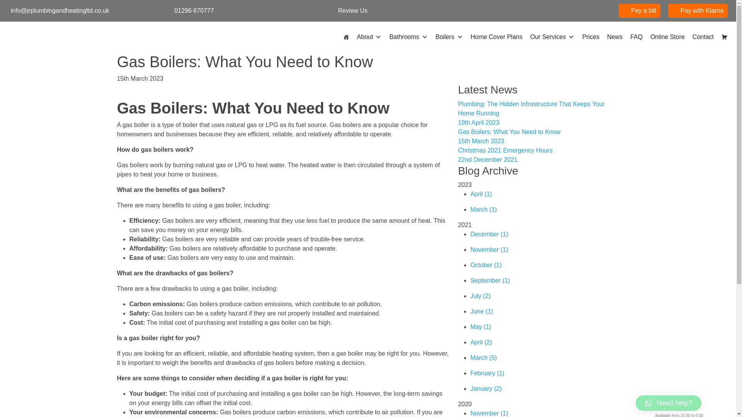 This screenshot has height=417, width=742. I want to click on Boilers, so click(449, 37).